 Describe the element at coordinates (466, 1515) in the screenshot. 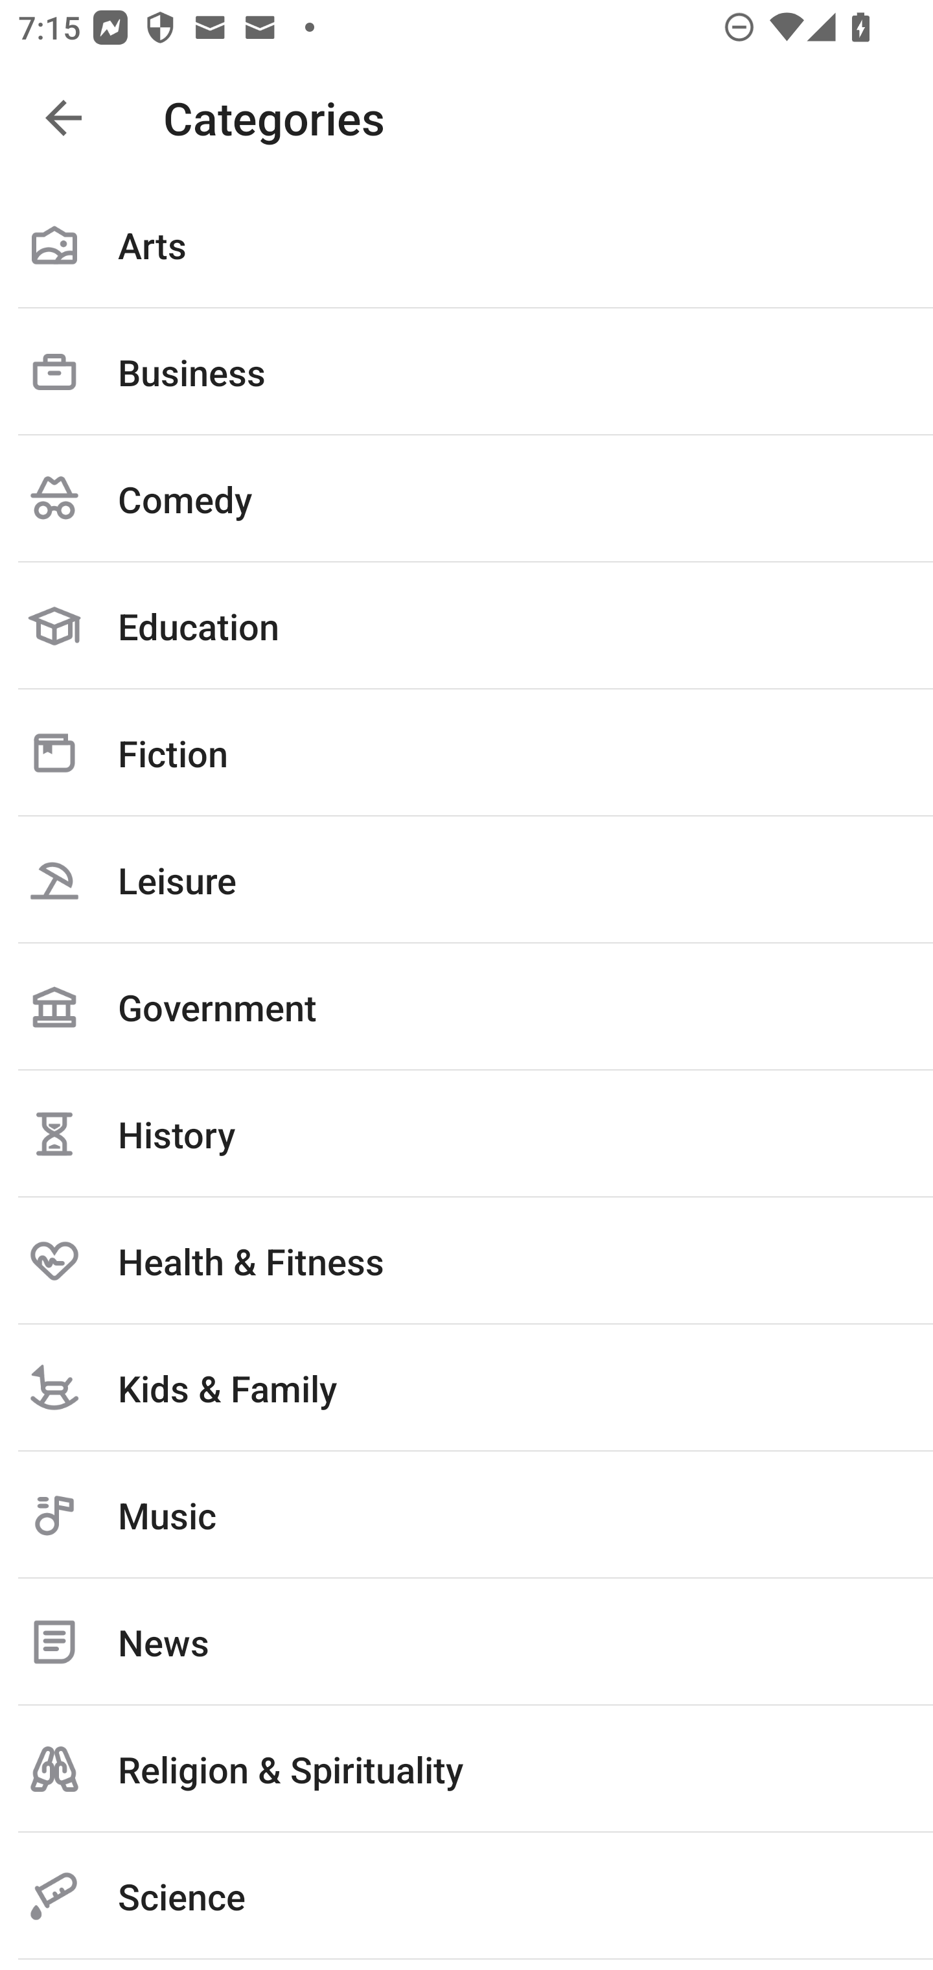

I see `Music` at that location.